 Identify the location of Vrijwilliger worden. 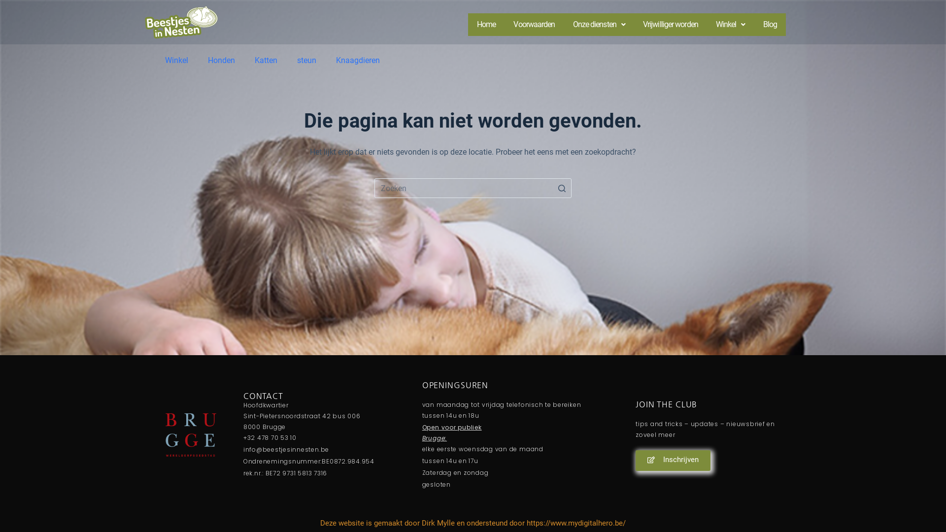
(671, 25).